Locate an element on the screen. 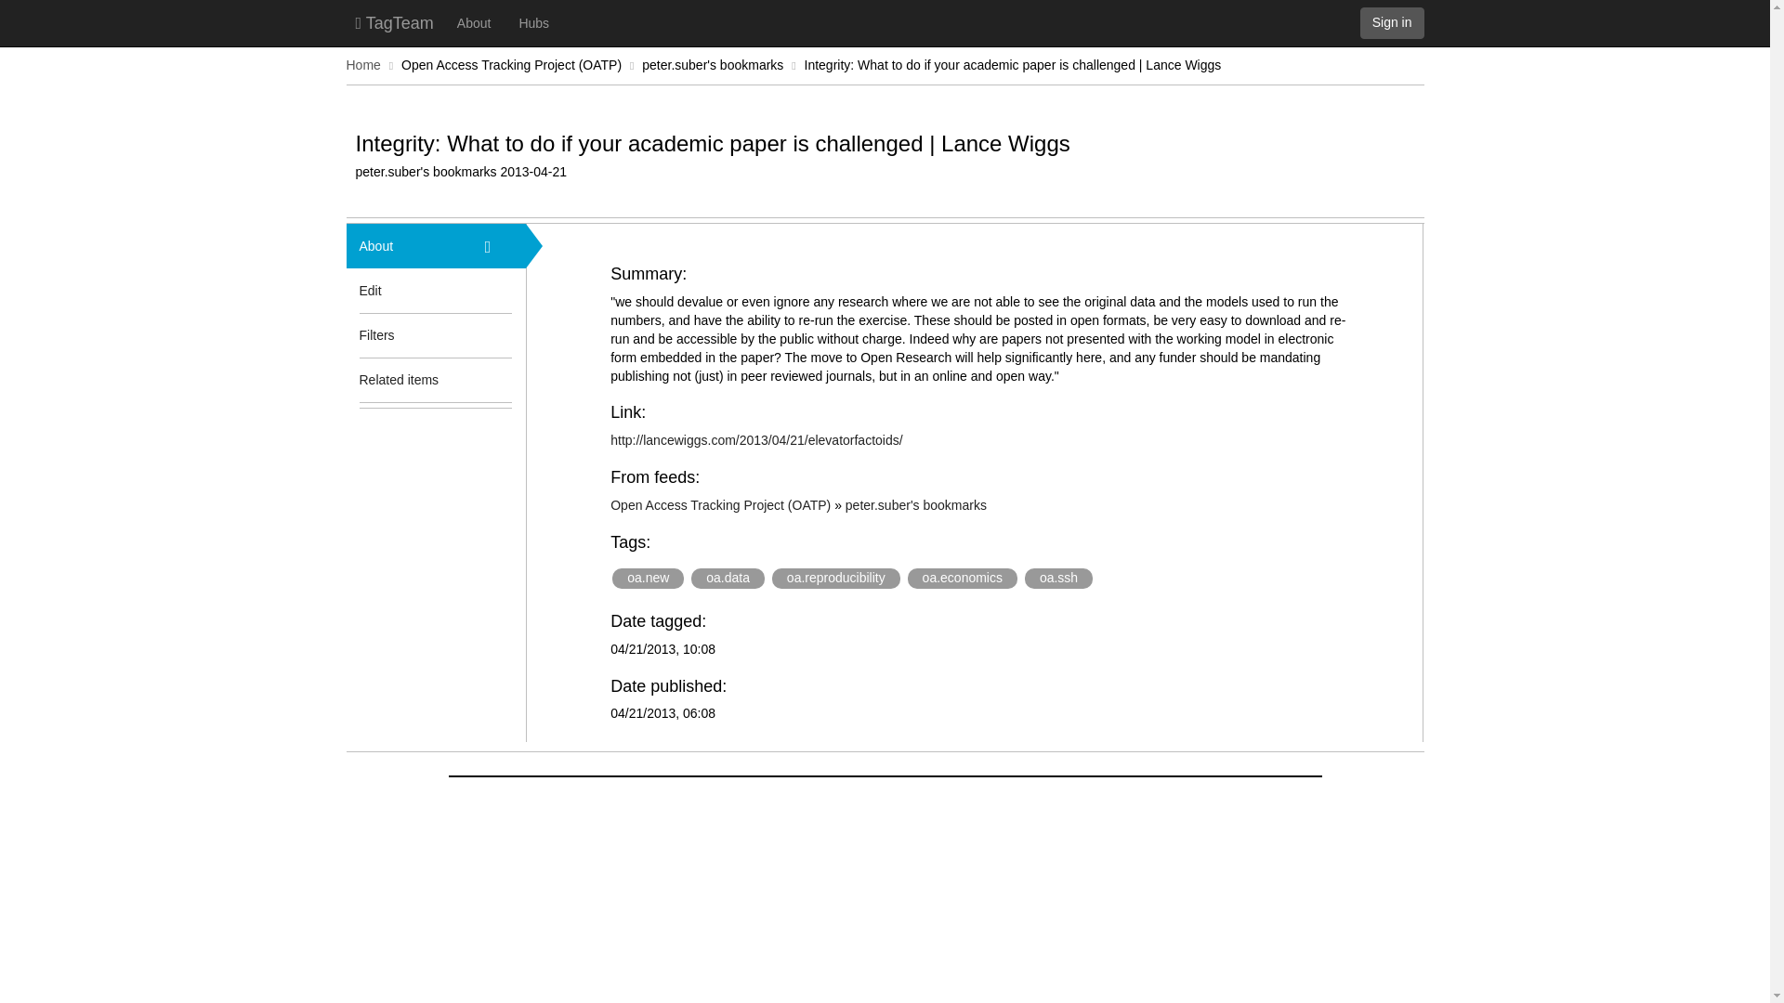 The image size is (1784, 1003). Edit is located at coordinates (370, 290).